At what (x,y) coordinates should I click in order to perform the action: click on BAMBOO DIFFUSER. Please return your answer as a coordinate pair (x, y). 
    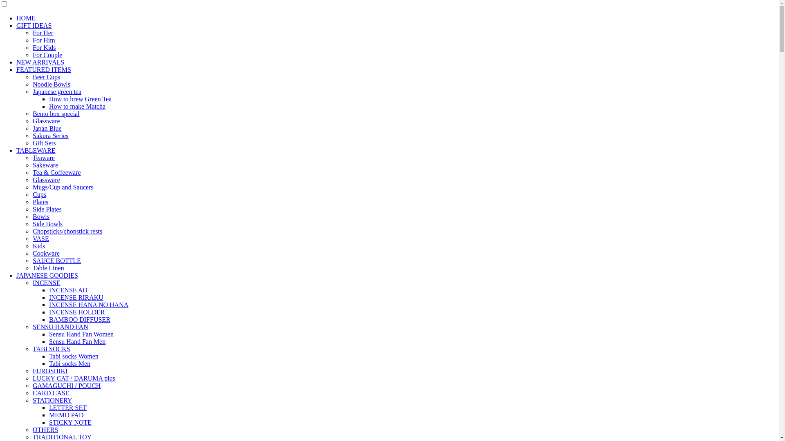
    Looking at the image, I should click on (80, 319).